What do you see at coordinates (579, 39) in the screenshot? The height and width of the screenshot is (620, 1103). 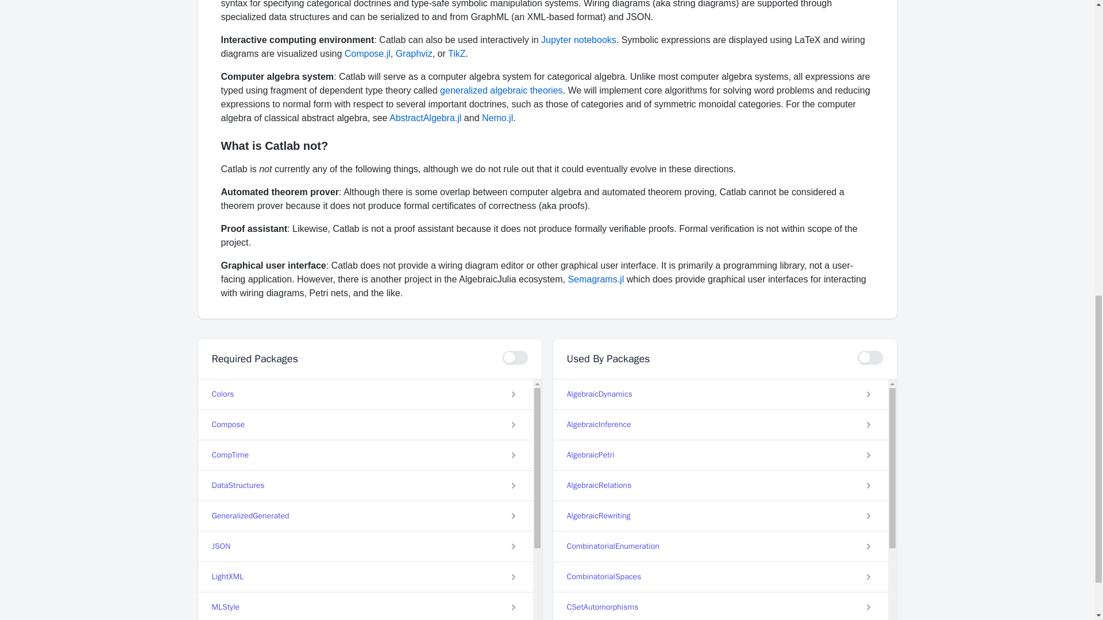 I see `Jupyter notebooks` at bounding box center [579, 39].